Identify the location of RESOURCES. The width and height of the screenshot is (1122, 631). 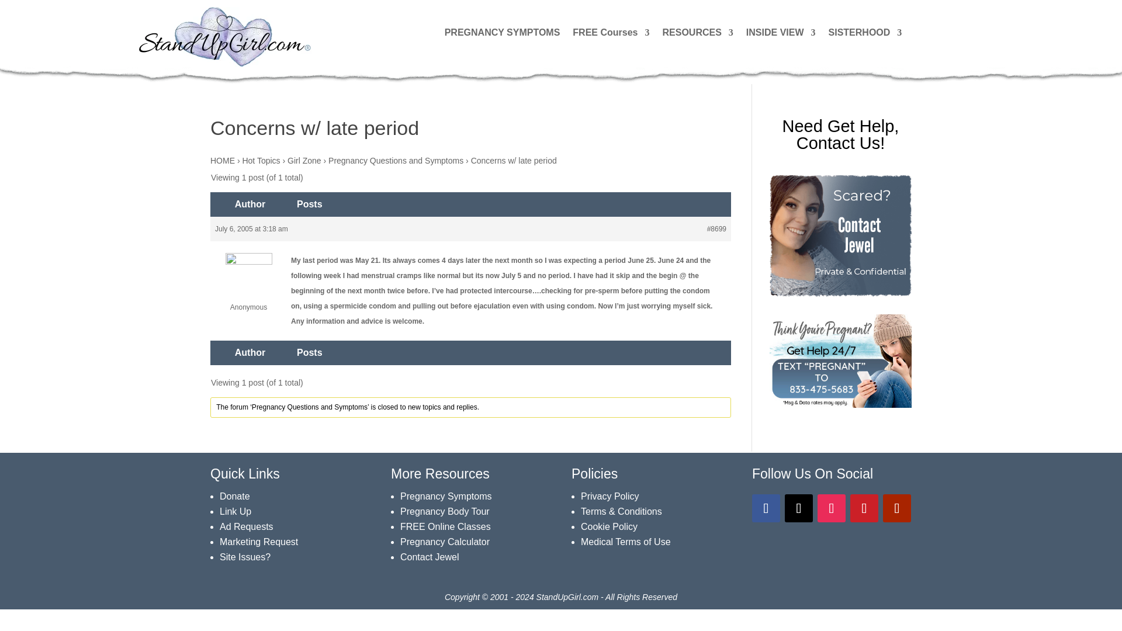
(697, 35).